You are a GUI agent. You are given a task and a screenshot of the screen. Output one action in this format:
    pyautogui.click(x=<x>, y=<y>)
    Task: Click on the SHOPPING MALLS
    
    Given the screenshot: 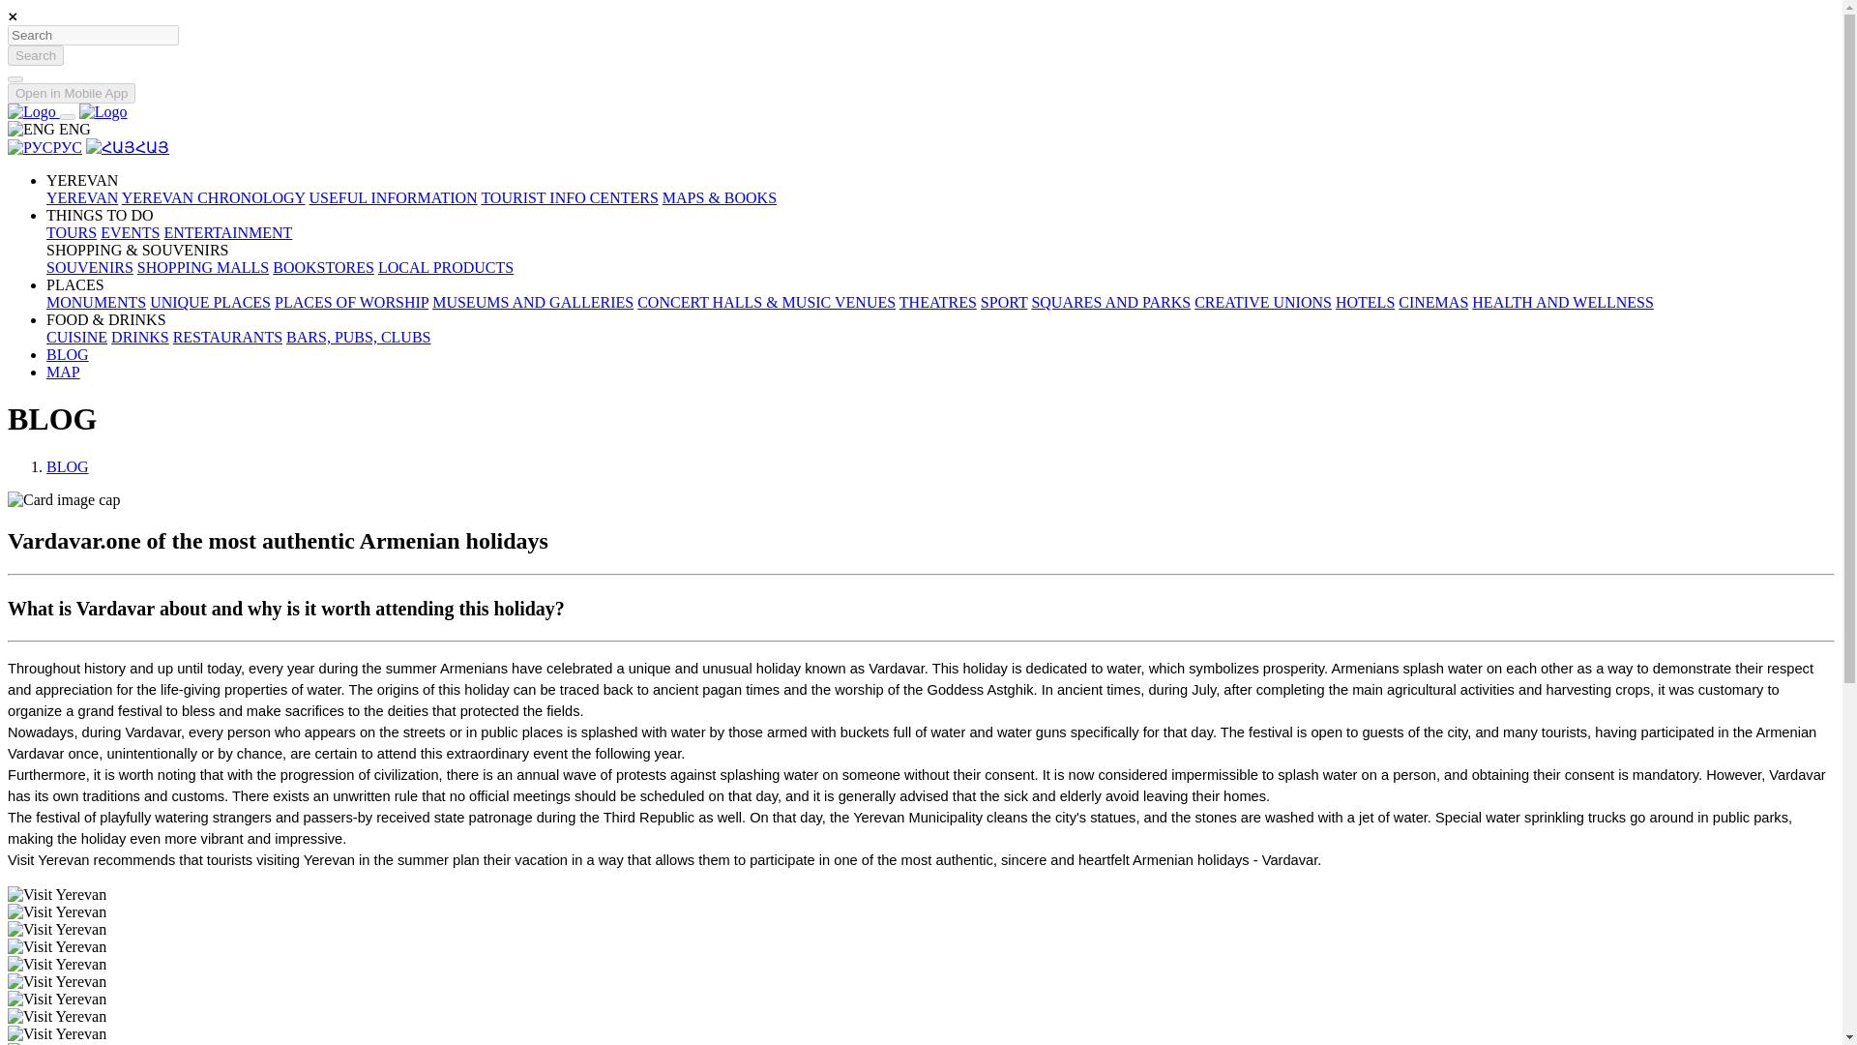 What is the action you would take?
    pyautogui.click(x=203, y=267)
    